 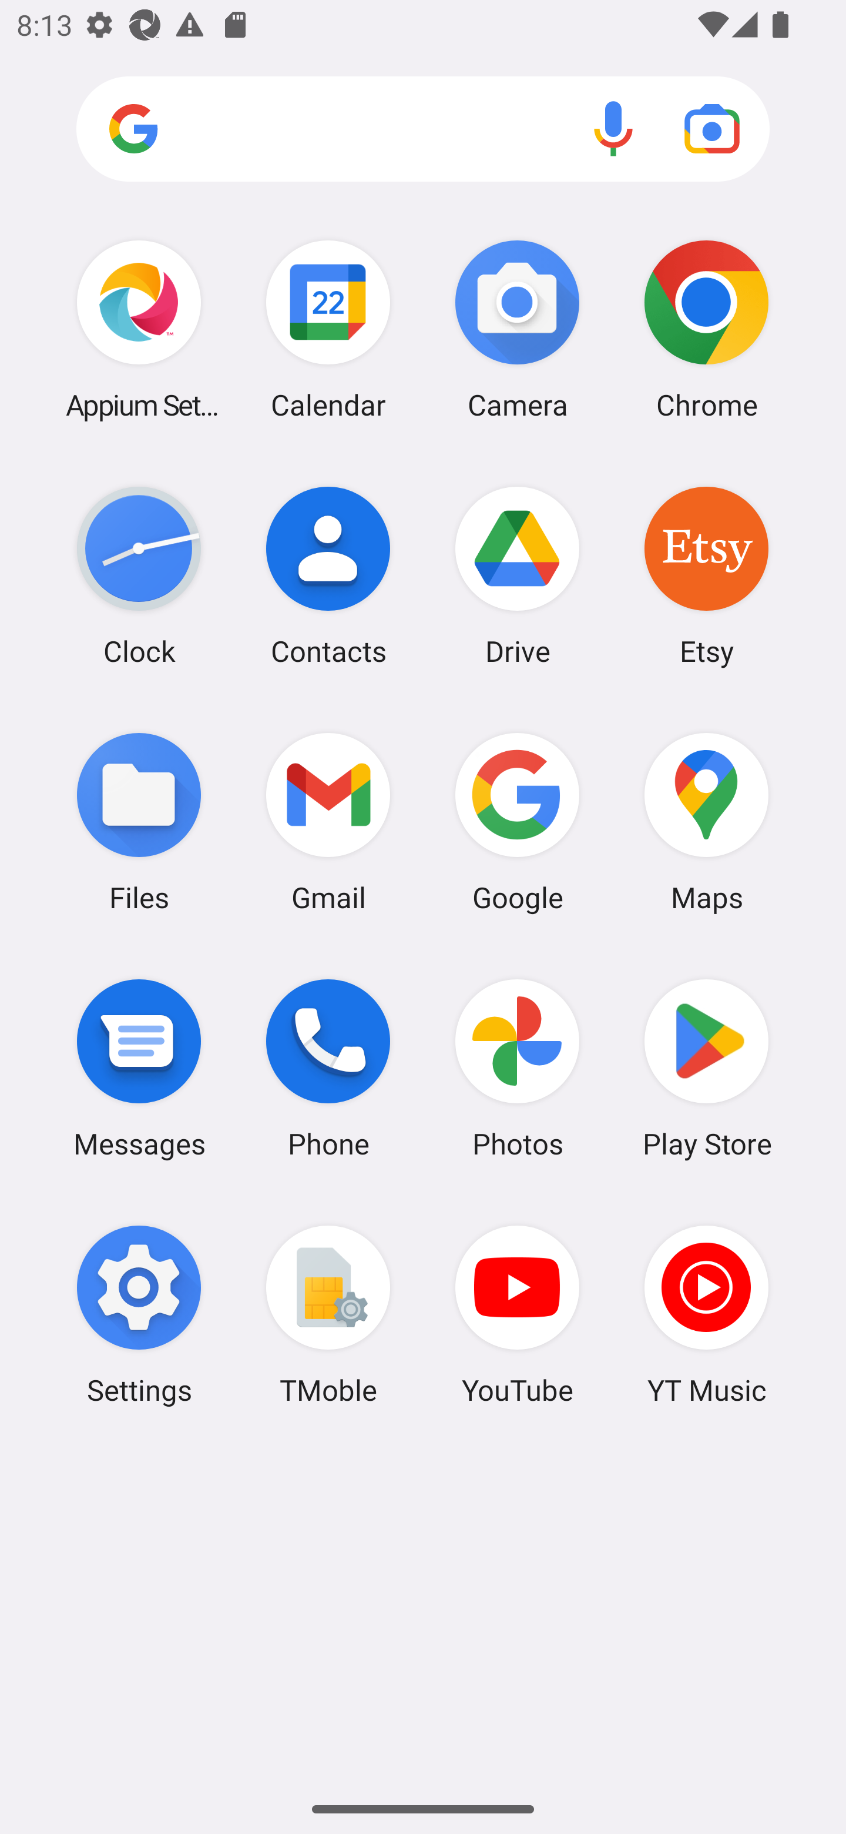 What do you see at coordinates (518, 821) in the screenshot?
I see `Google` at bounding box center [518, 821].